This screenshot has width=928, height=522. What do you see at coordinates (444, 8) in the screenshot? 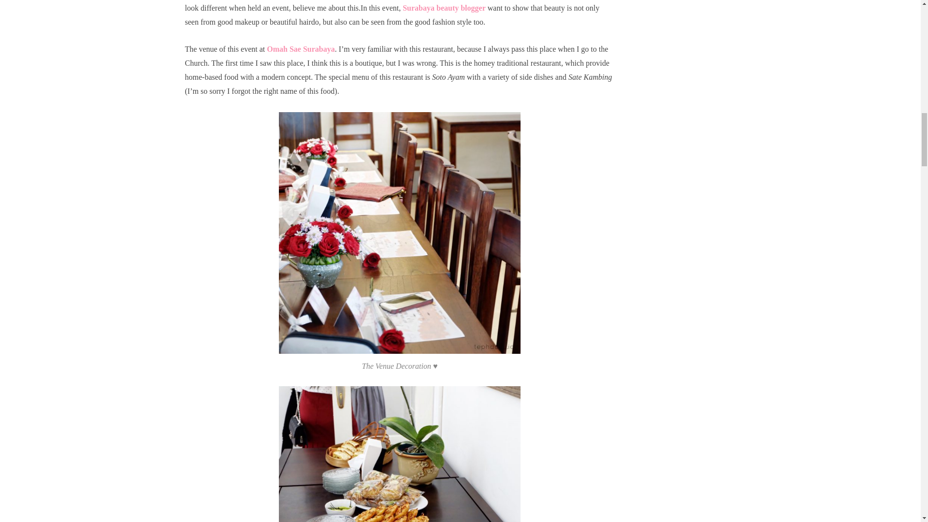
I see `Surabaya beauty blogger` at bounding box center [444, 8].